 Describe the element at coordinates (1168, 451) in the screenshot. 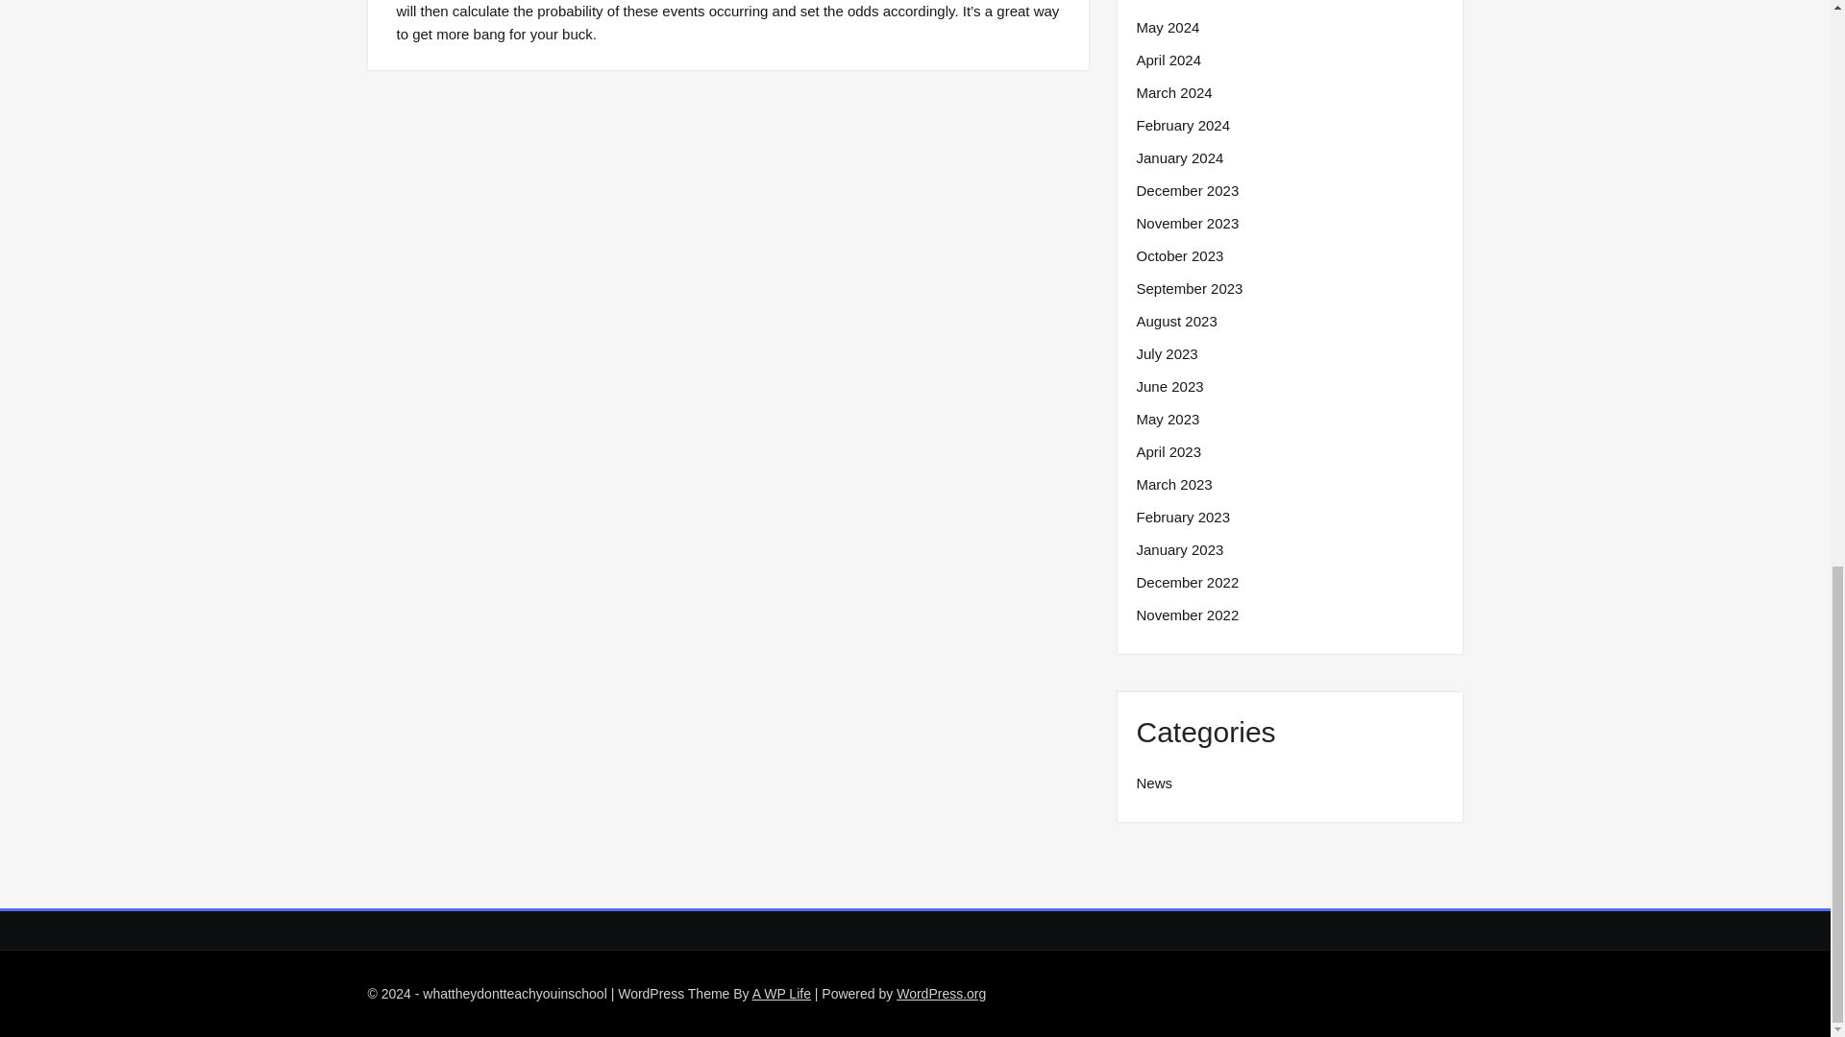

I see `April 2023` at that location.